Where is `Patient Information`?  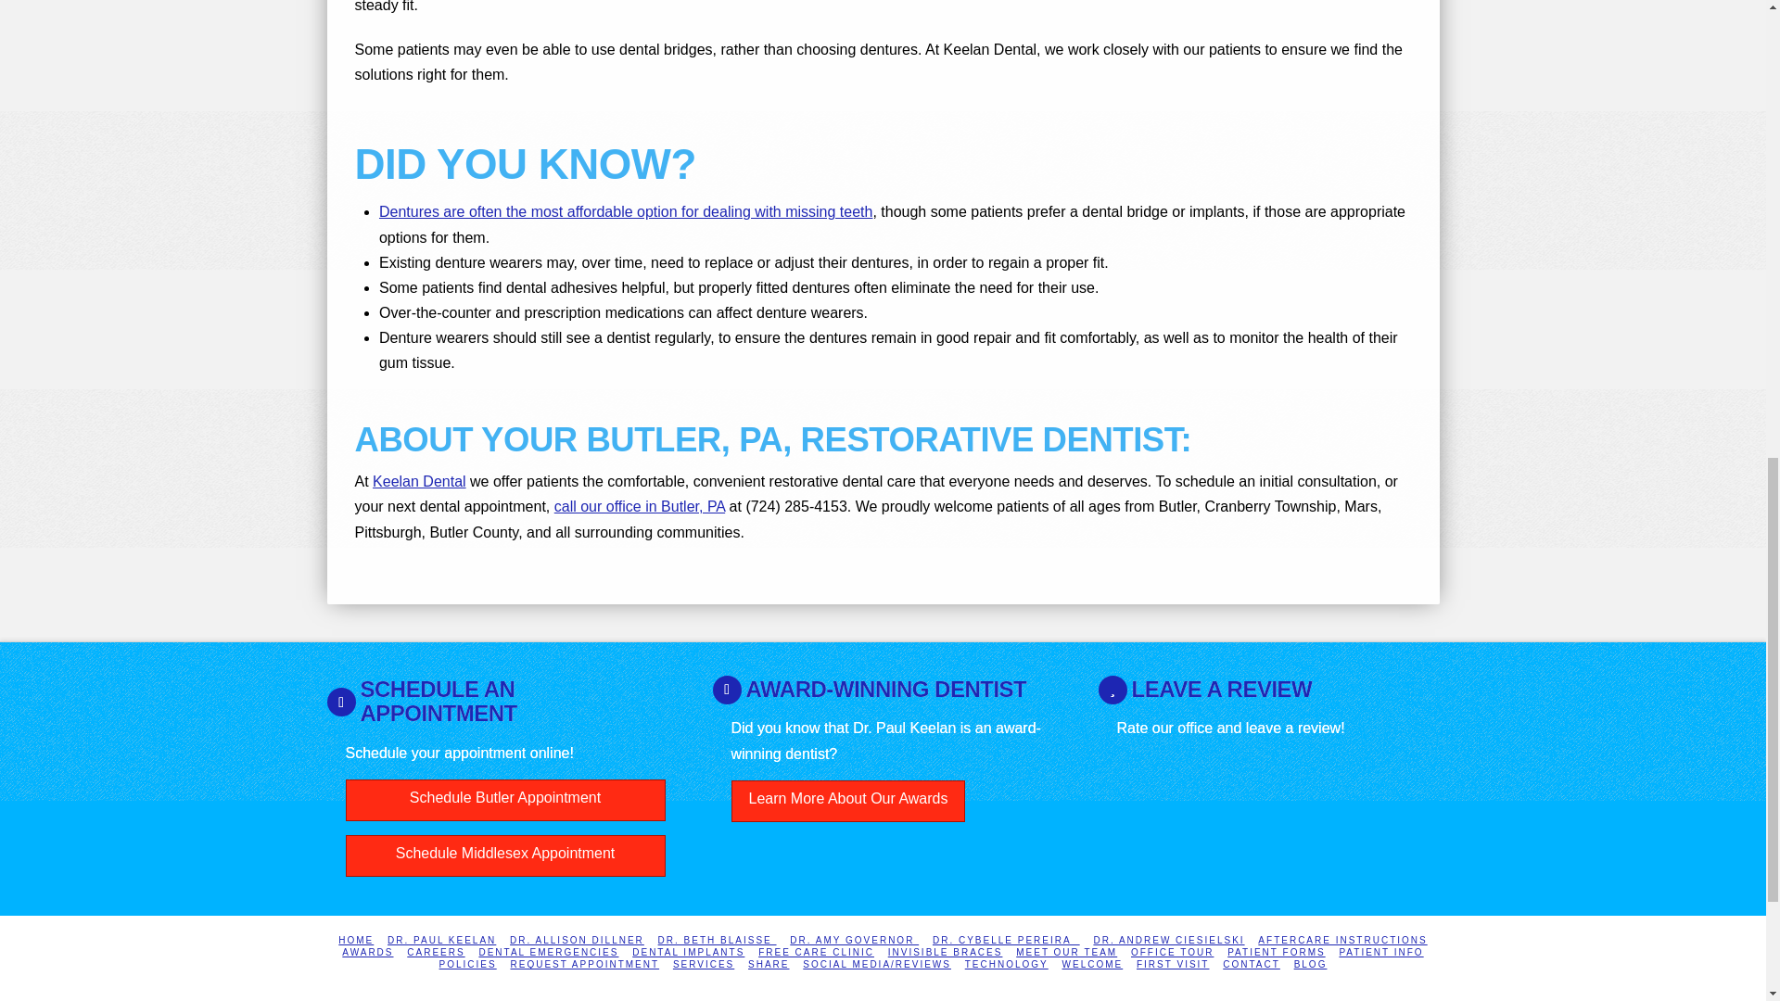
Patient Information is located at coordinates (1379, 951).